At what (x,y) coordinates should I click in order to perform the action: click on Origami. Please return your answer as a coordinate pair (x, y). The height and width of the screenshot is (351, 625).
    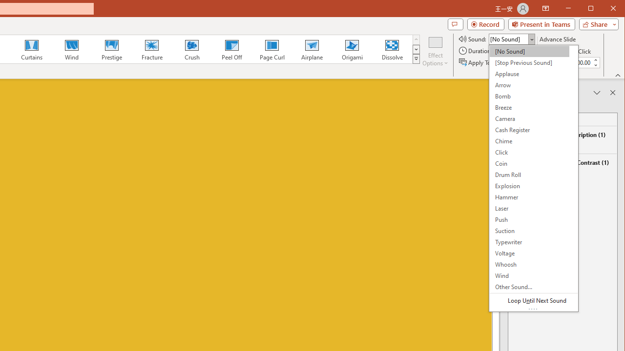
    Looking at the image, I should click on (352, 49).